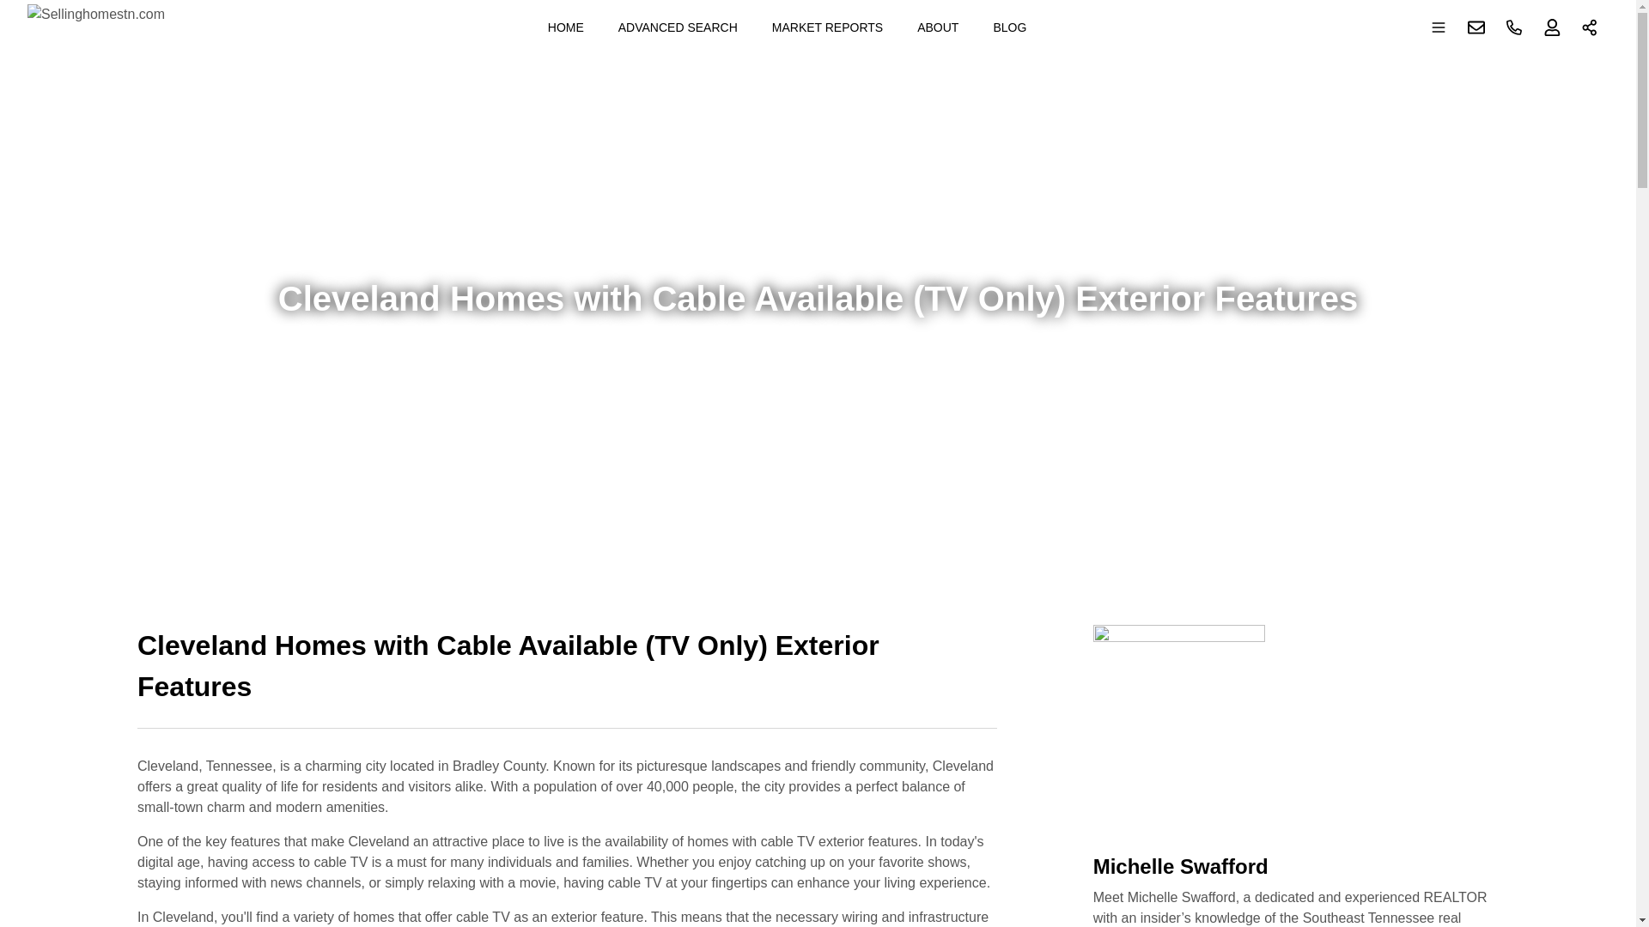  I want to click on Open main menu, so click(1439, 27).